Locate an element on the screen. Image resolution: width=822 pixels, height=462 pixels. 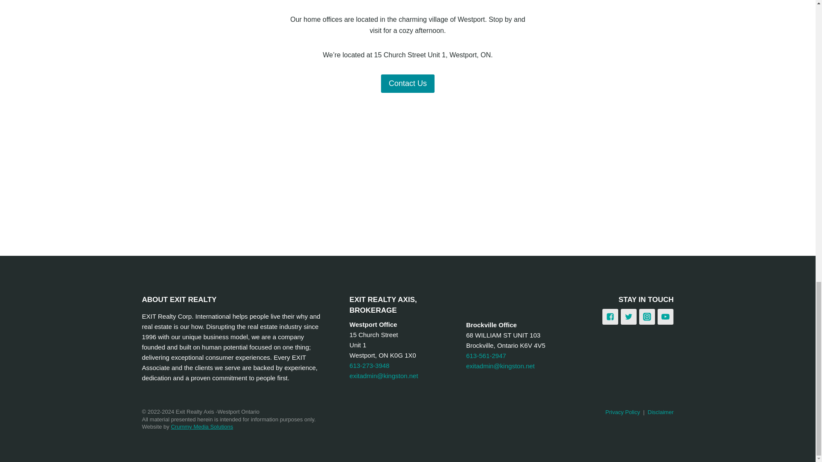
Disclaimer is located at coordinates (661, 412).